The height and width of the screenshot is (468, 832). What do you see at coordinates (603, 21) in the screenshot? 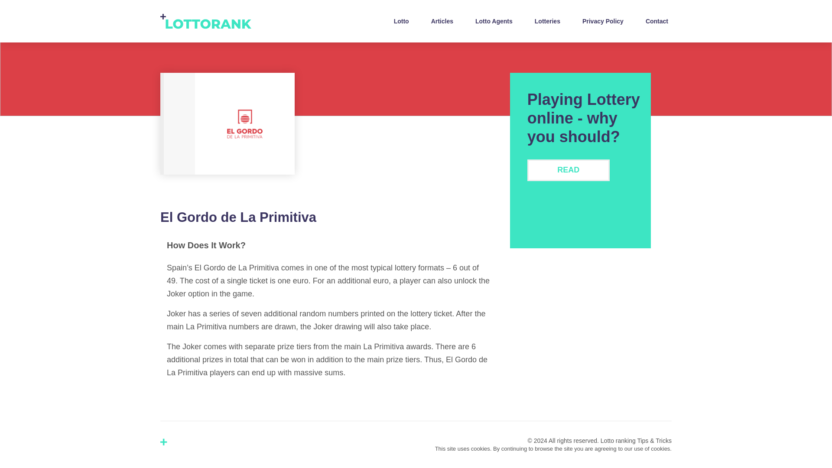
I see `Privacy Policy` at bounding box center [603, 21].